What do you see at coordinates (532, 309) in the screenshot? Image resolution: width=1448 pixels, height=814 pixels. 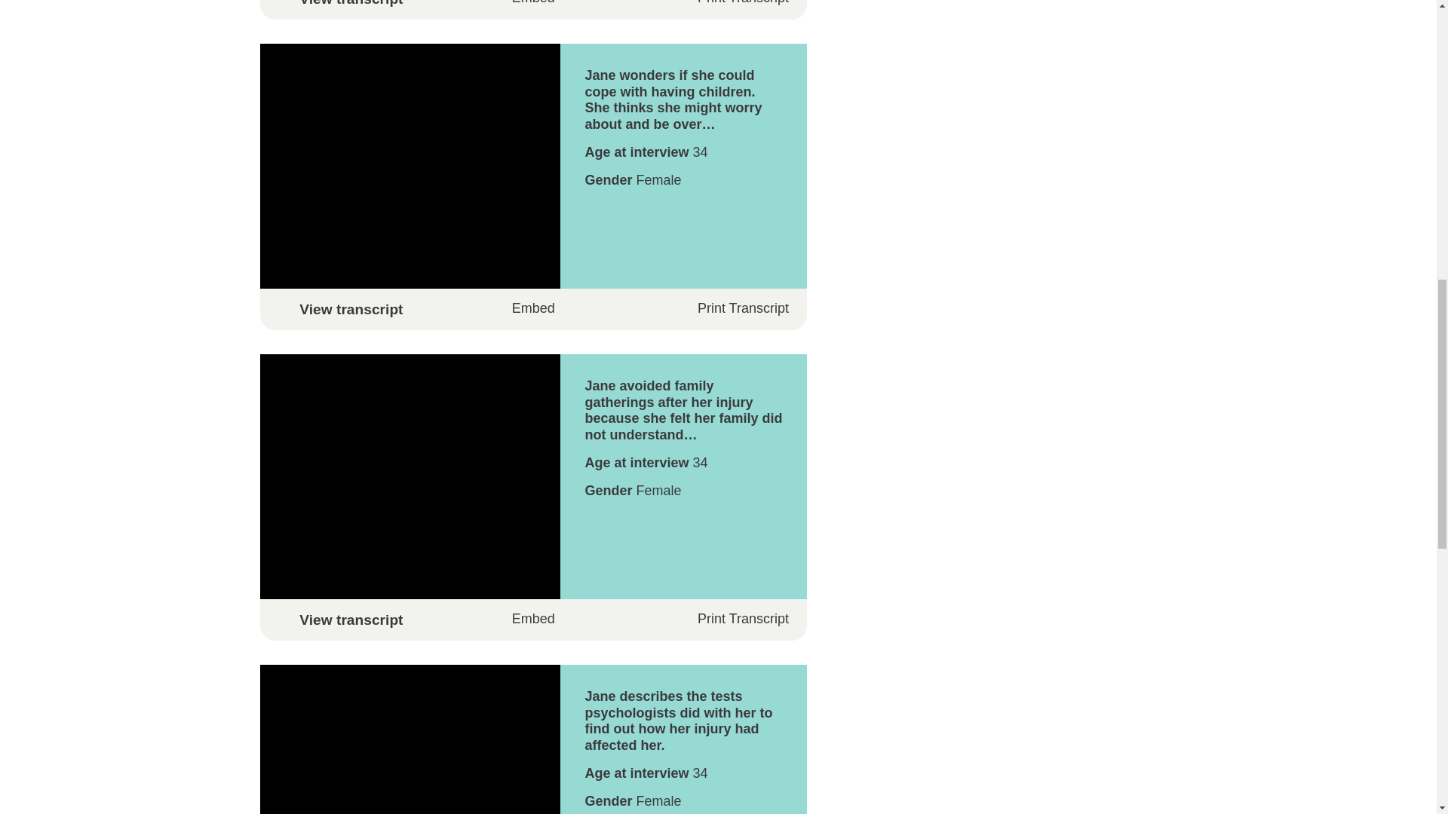 I see `View transcript` at bounding box center [532, 309].